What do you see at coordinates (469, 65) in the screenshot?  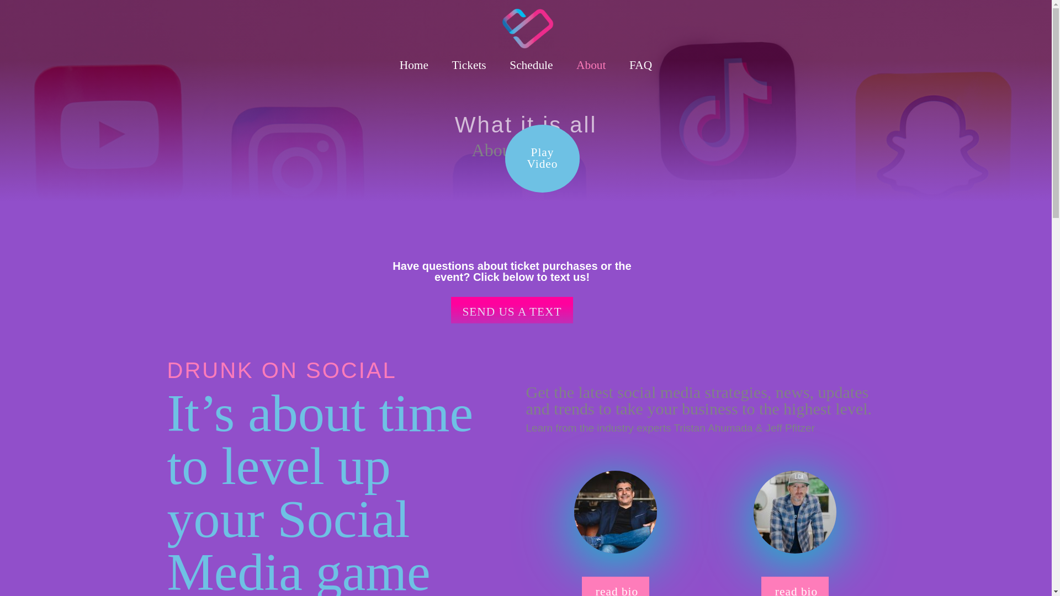 I see `About` at bounding box center [469, 65].